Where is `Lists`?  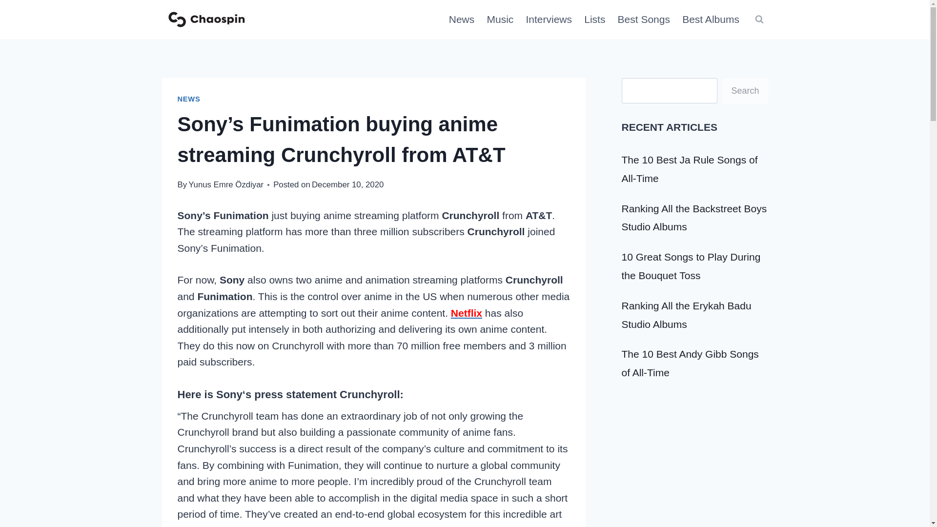
Lists is located at coordinates (594, 20).